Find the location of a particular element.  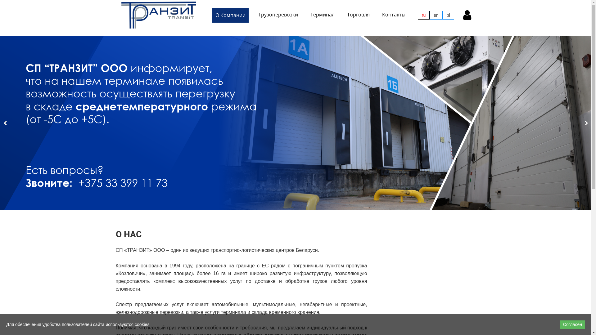

pl is located at coordinates (448, 15).